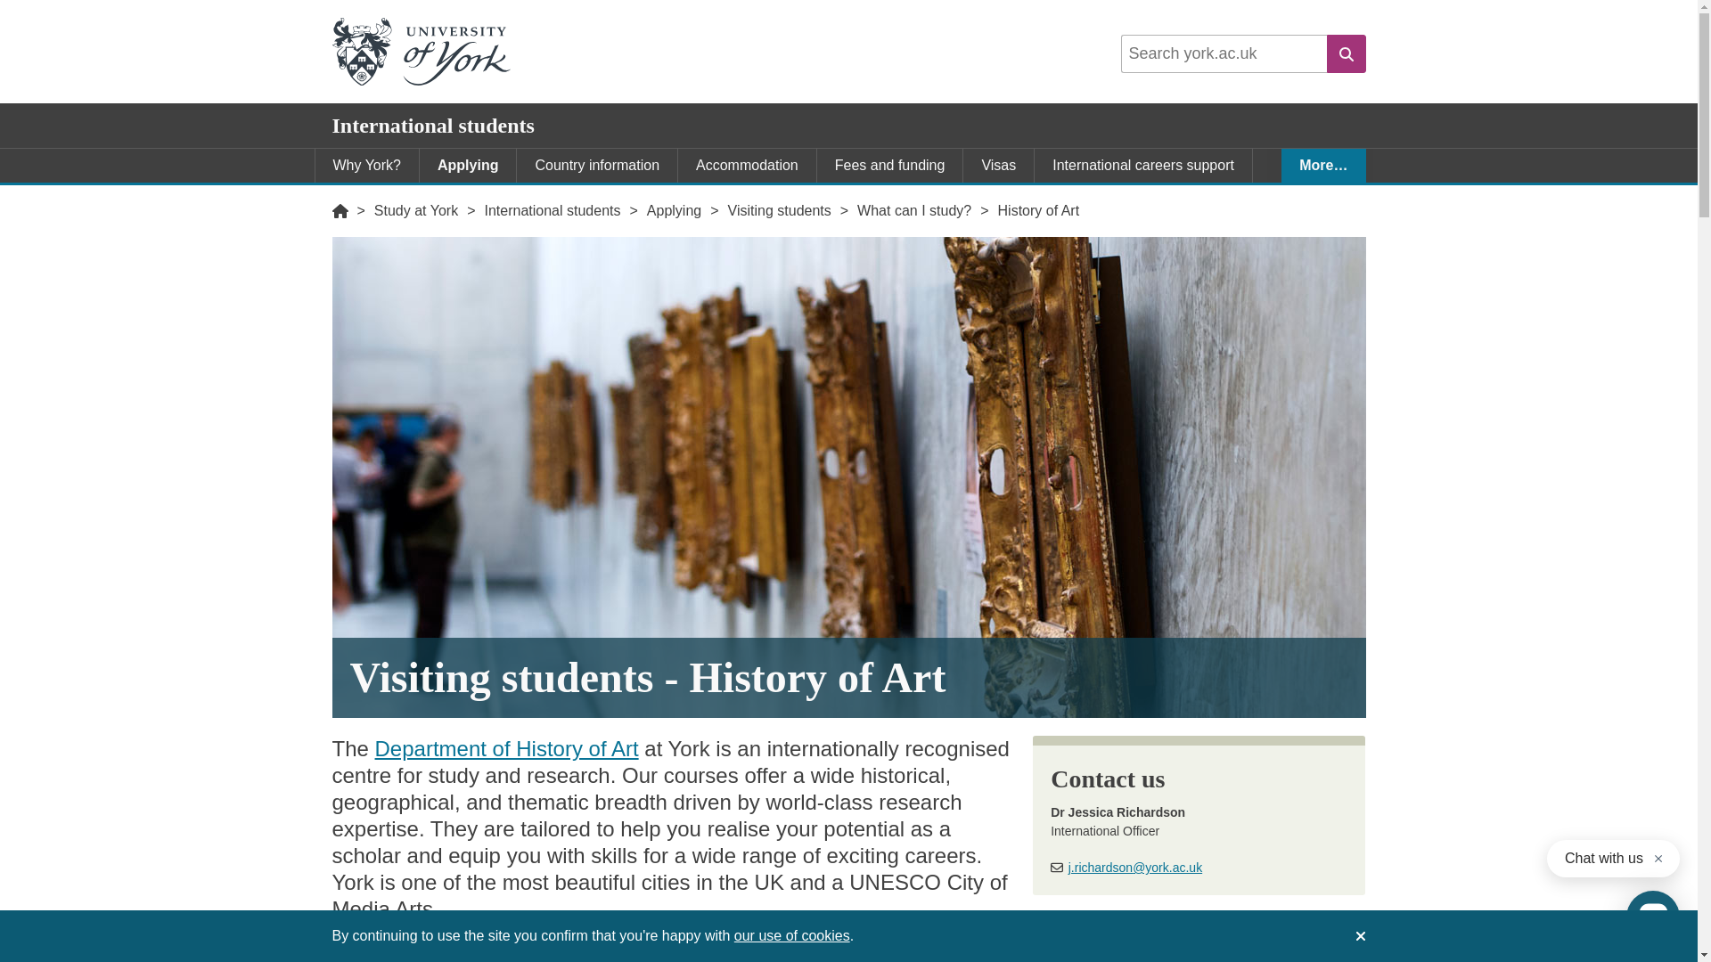 This screenshot has width=1711, height=962. What do you see at coordinates (339, 210) in the screenshot?
I see `Home` at bounding box center [339, 210].